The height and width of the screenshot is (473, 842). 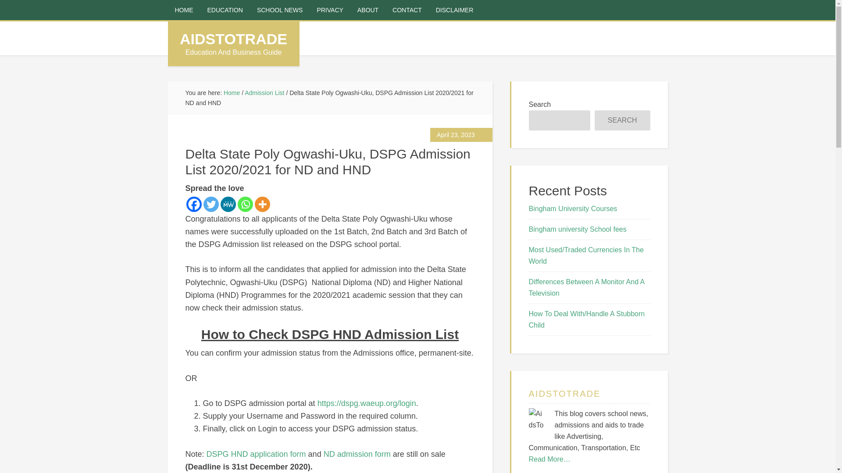 I want to click on Admission List, so click(x=264, y=93).